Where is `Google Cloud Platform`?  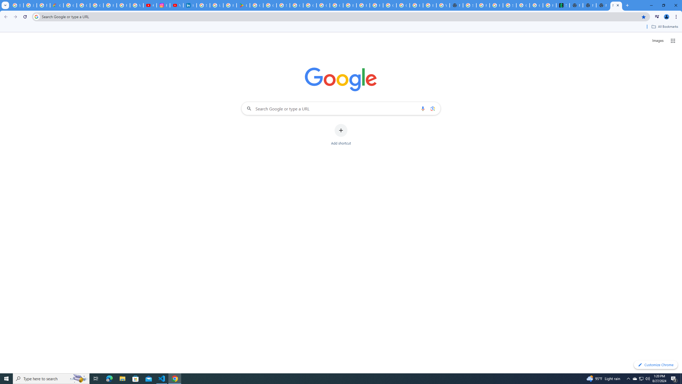 Google Cloud Platform is located at coordinates (389, 5).